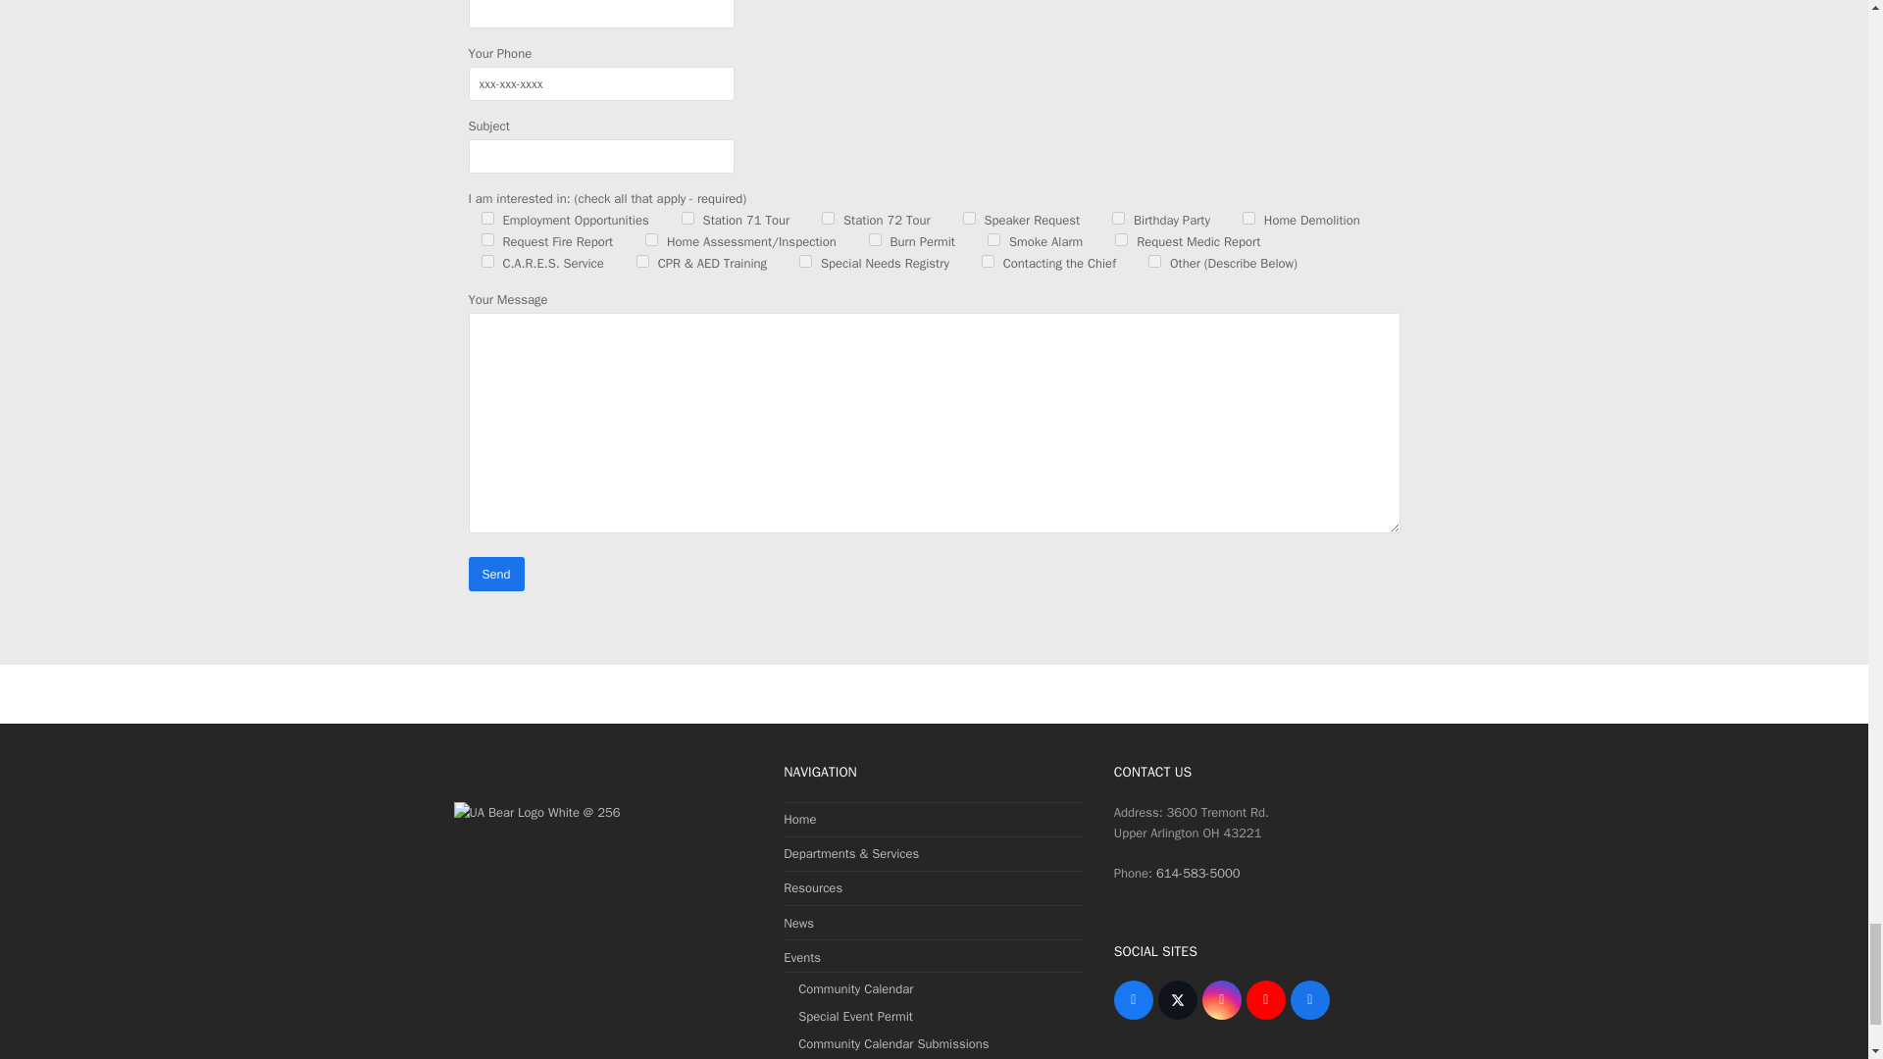  What do you see at coordinates (688, 218) in the screenshot?
I see `Station 71 Tour` at bounding box center [688, 218].